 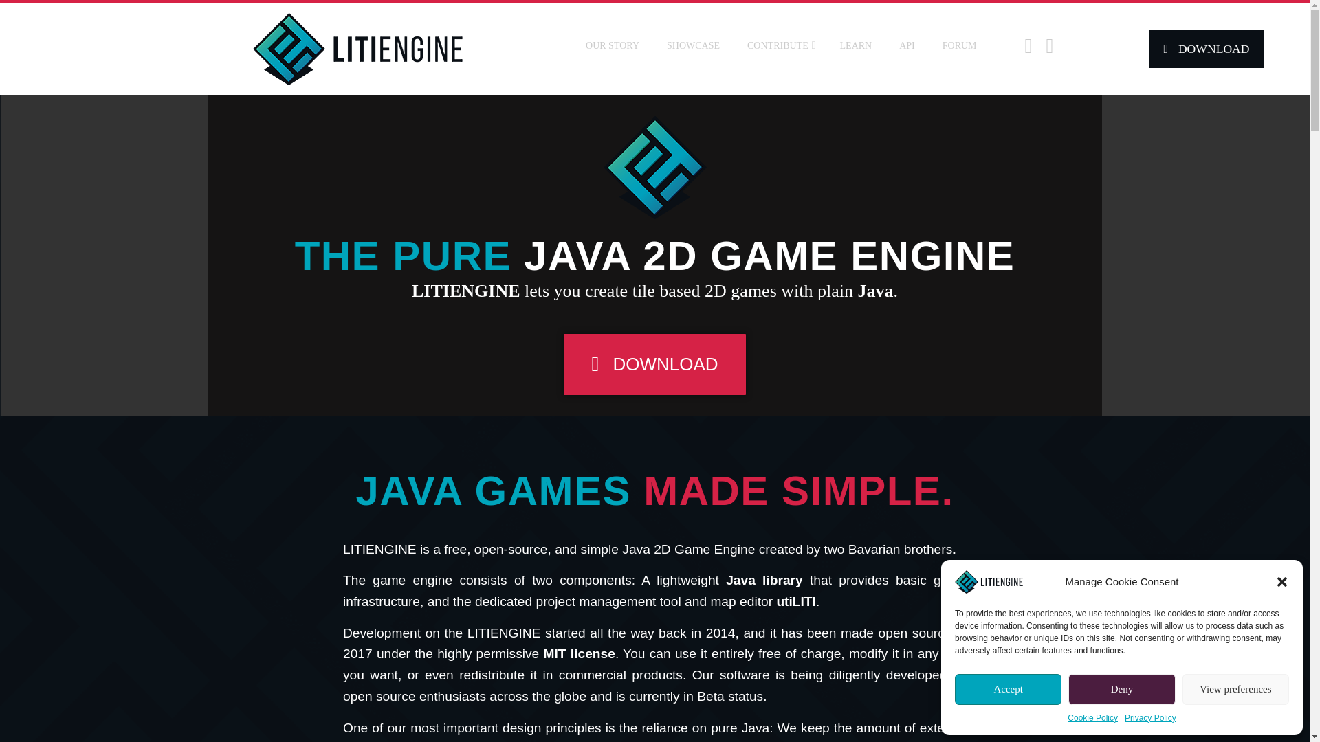 I want to click on DOWNLOAD, so click(x=654, y=364).